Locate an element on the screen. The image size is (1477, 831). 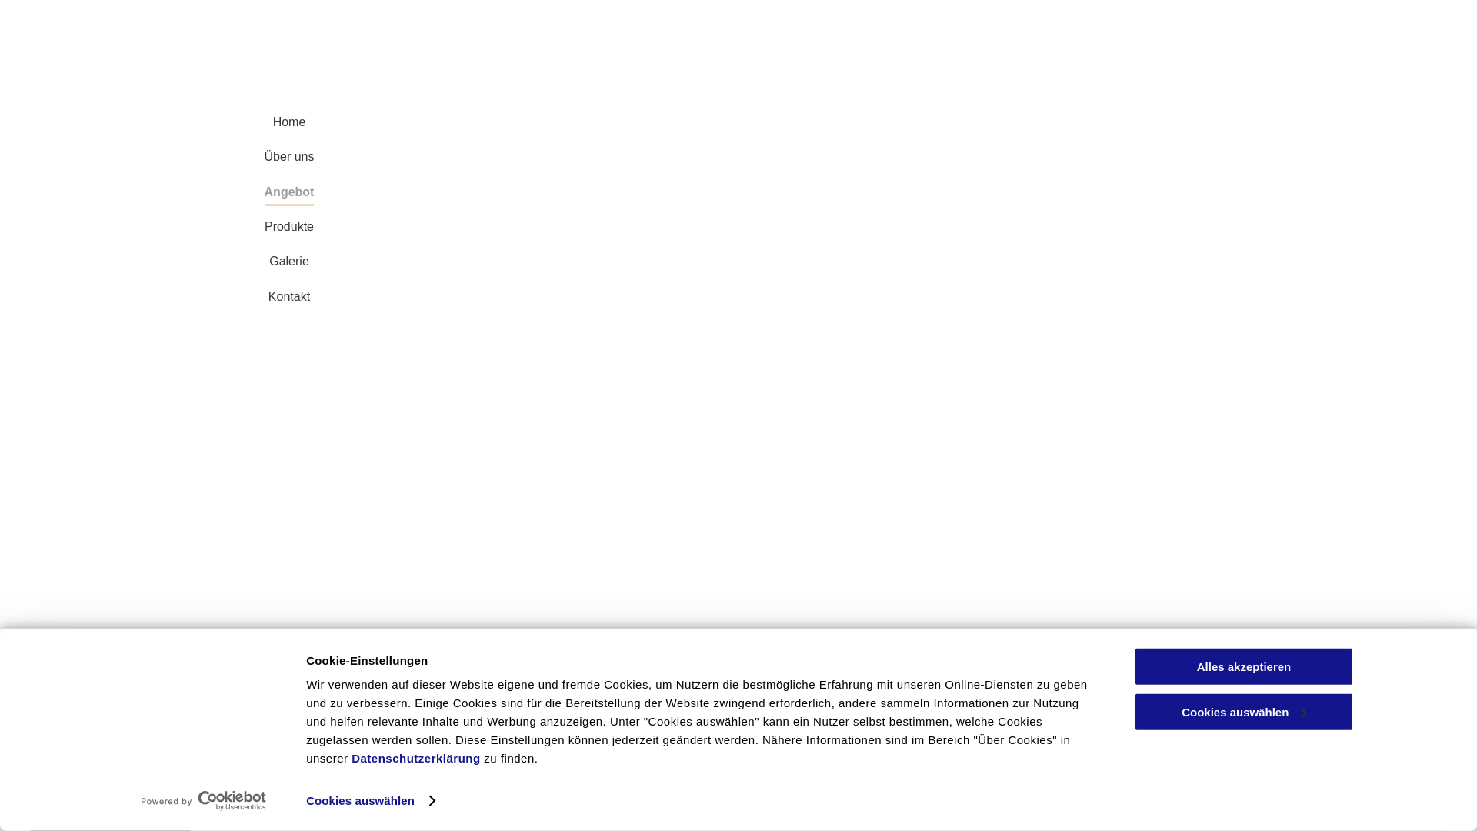
Angebot is located at coordinates (696, 737).